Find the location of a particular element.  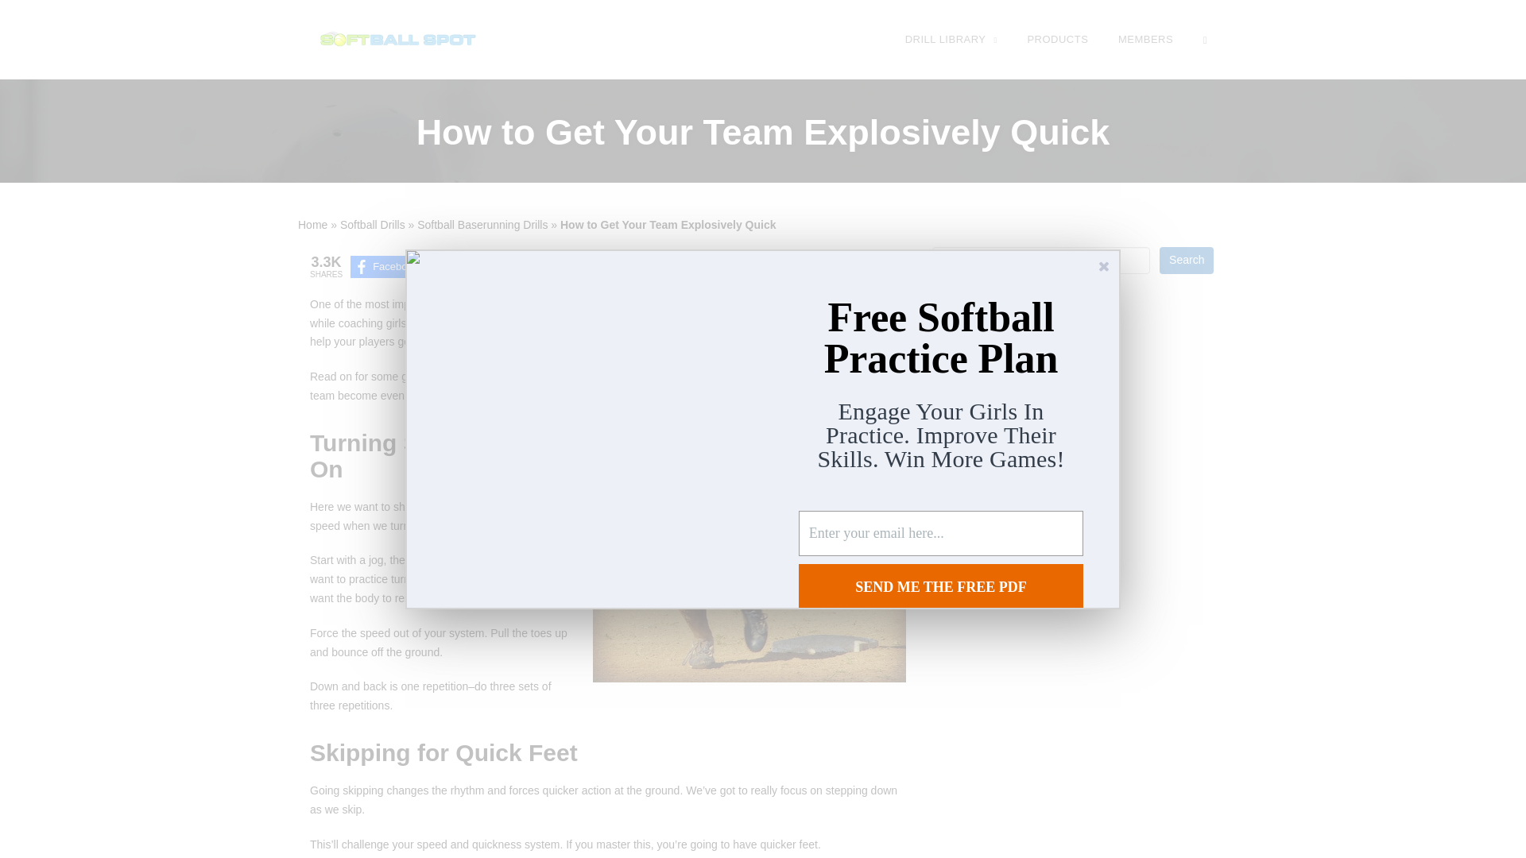

Search is located at coordinates (1186, 261).